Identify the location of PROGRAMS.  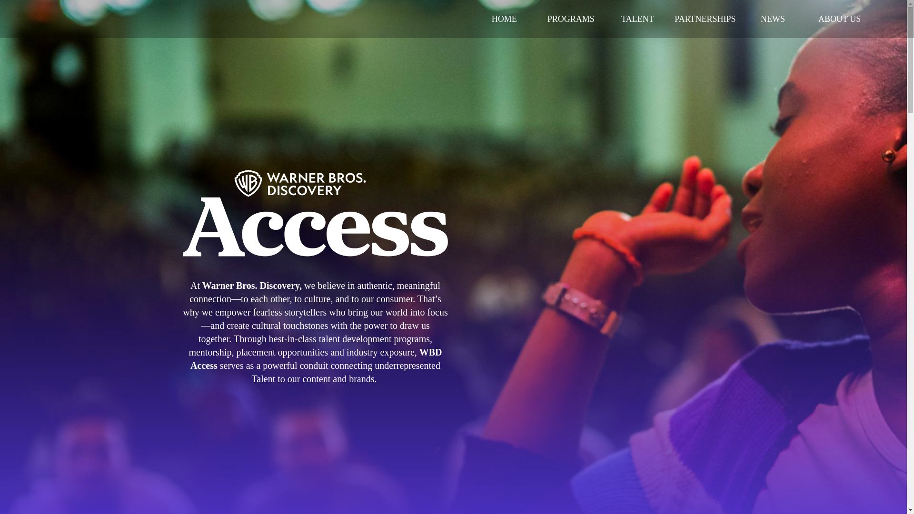
(570, 19).